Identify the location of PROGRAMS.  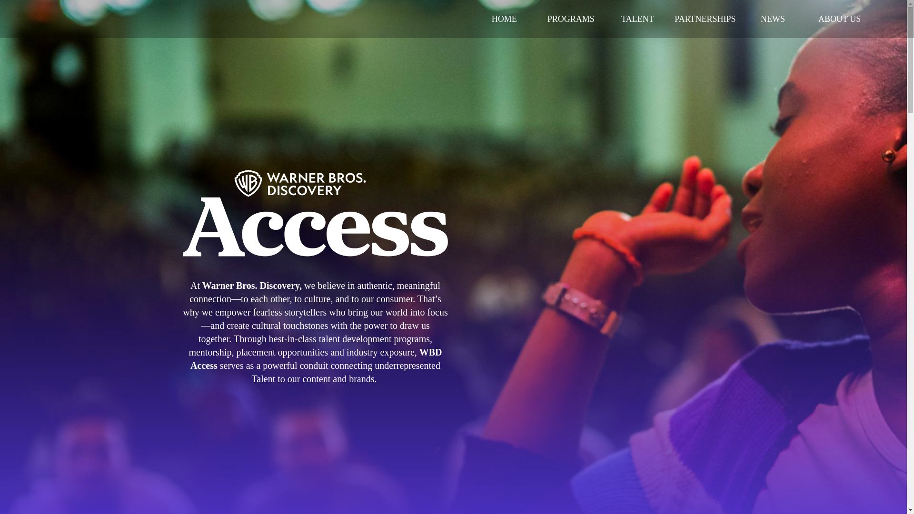
(570, 19).